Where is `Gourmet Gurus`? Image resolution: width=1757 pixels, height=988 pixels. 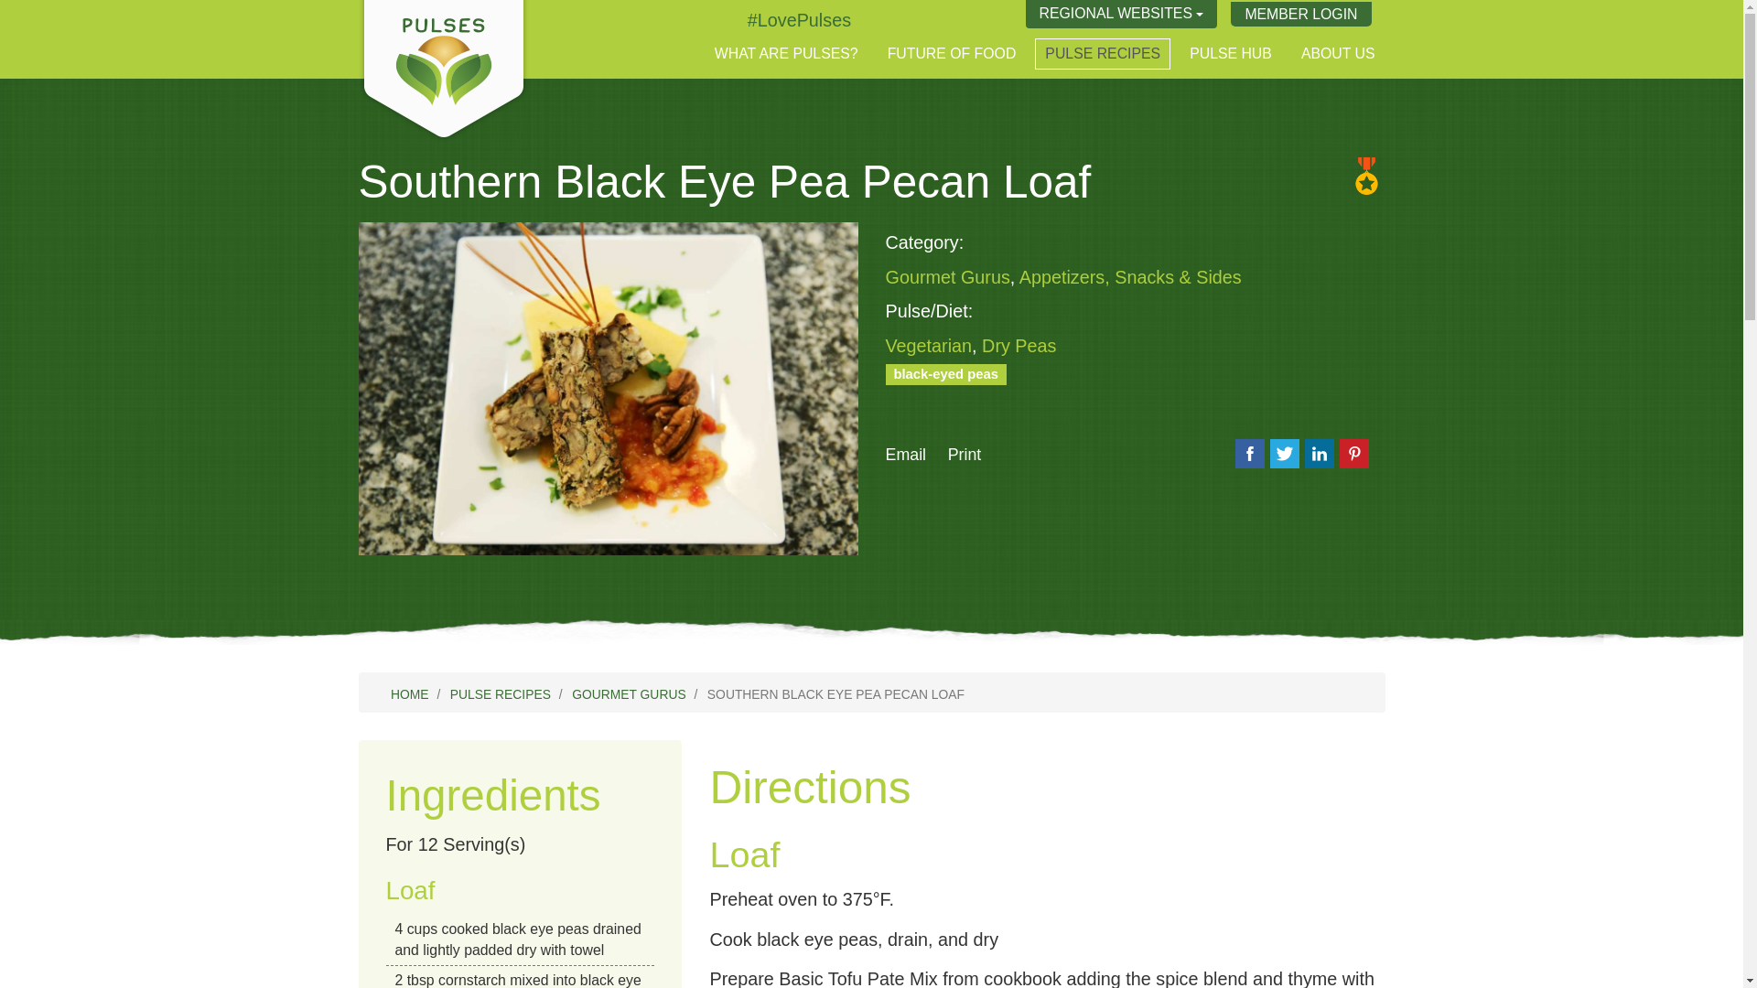
Gourmet Gurus is located at coordinates (948, 276).